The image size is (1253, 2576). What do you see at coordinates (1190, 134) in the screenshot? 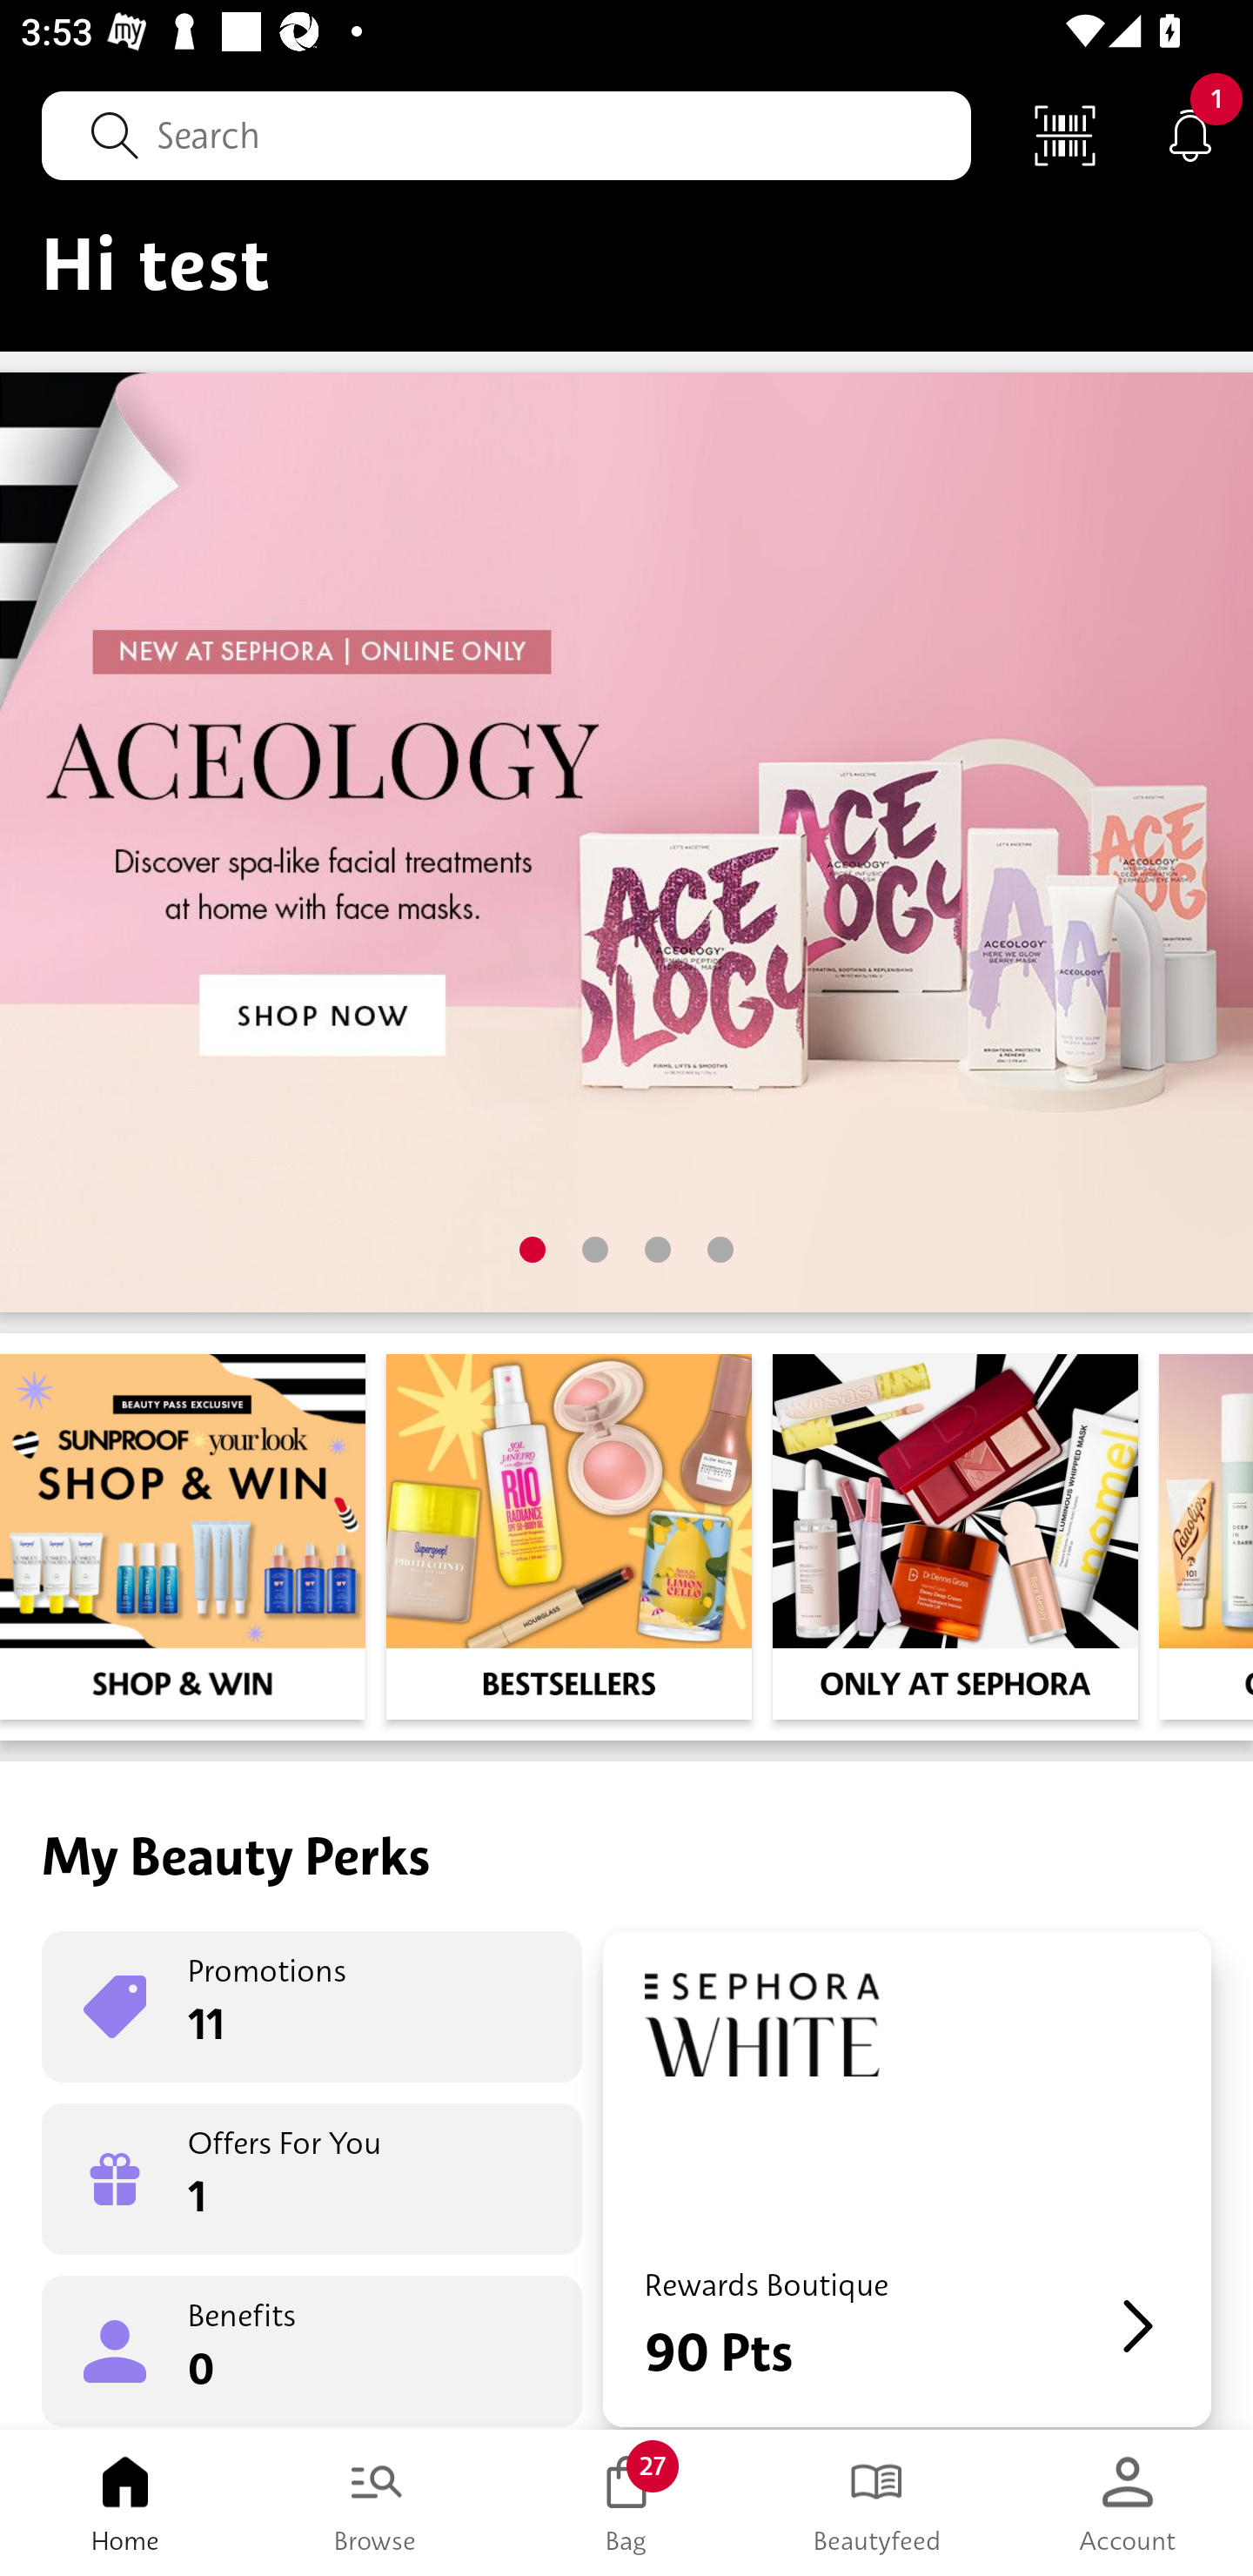
I see `Notifications` at bounding box center [1190, 134].